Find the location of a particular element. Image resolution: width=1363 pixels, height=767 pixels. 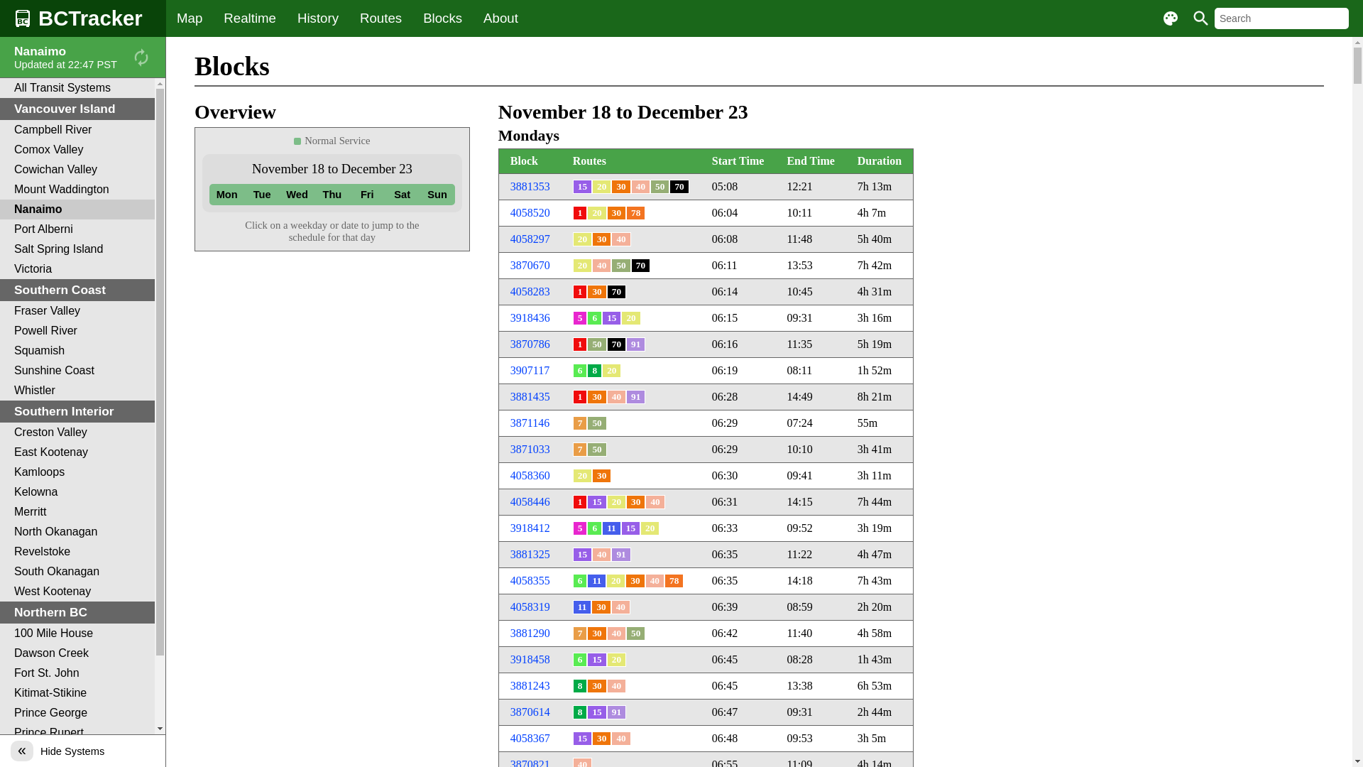

11 is located at coordinates (596, 581).